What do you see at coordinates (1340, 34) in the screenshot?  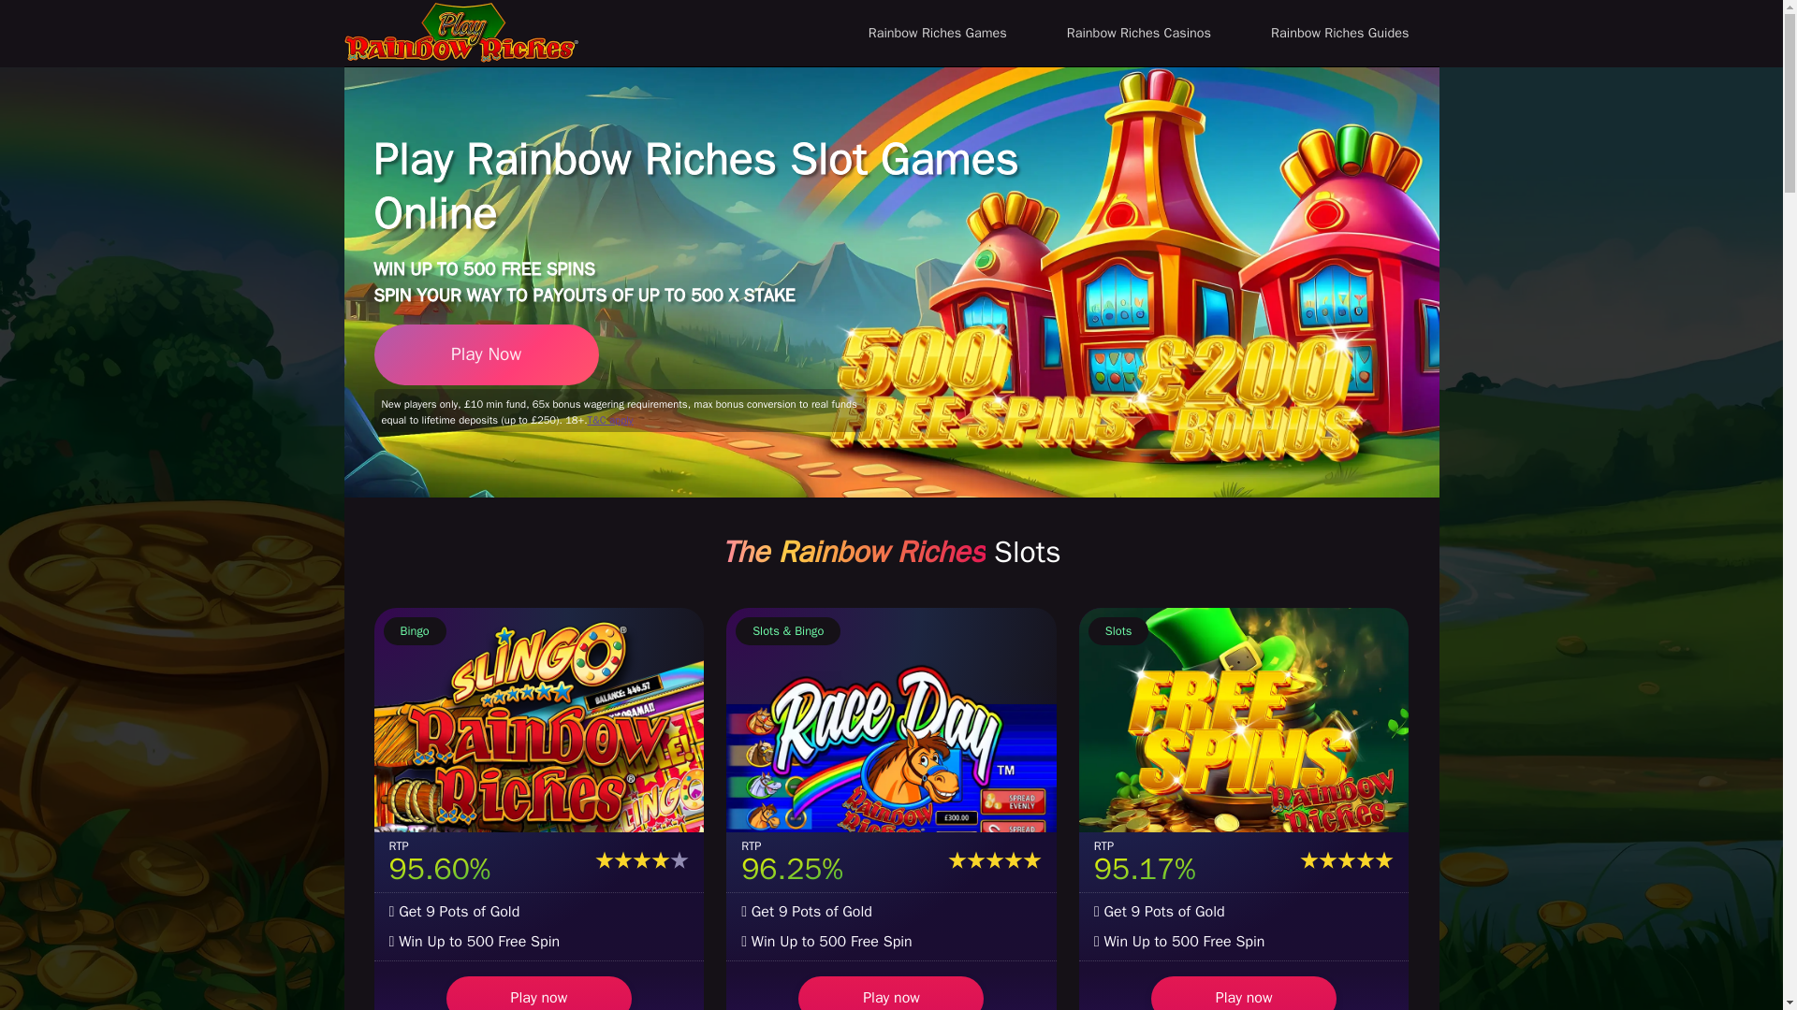 I see `Rainbow Riches Guides` at bounding box center [1340, 34].